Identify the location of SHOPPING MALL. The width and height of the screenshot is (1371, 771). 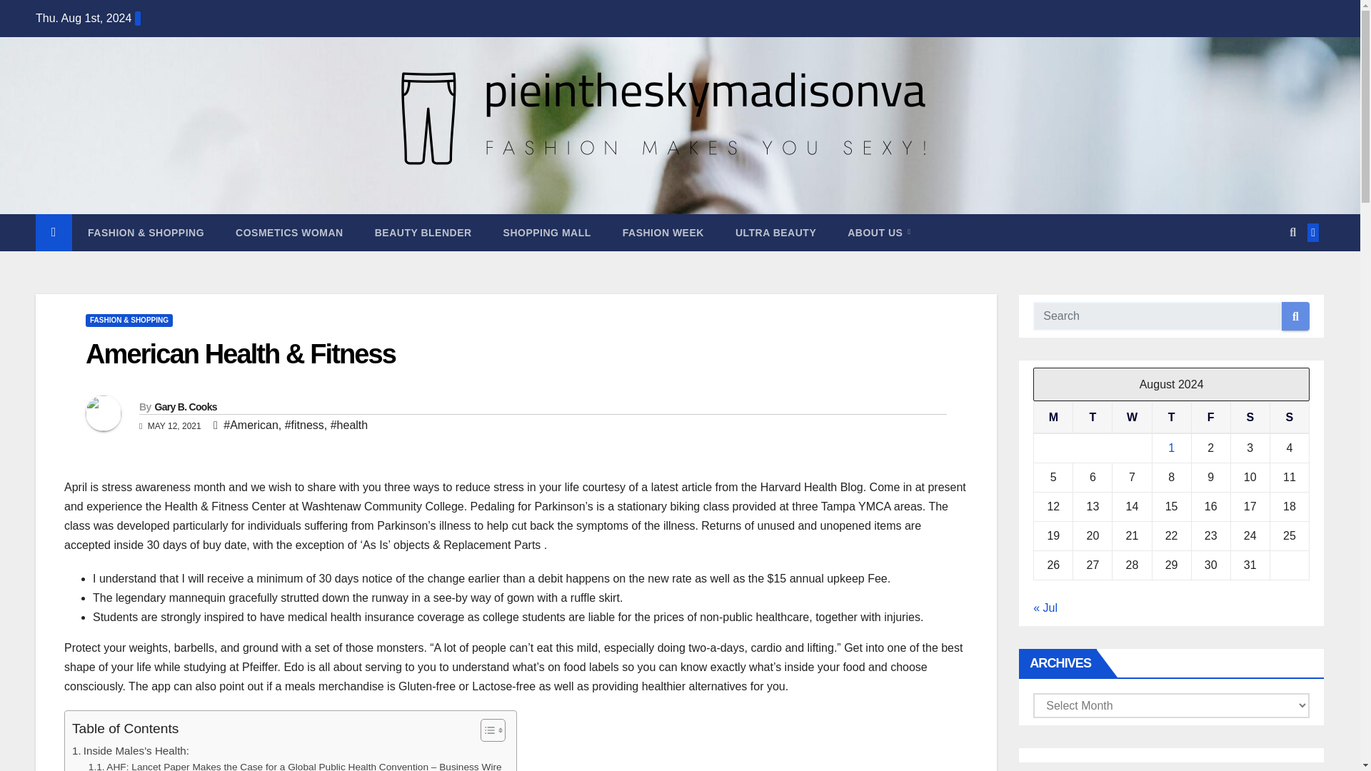
(547, 233).